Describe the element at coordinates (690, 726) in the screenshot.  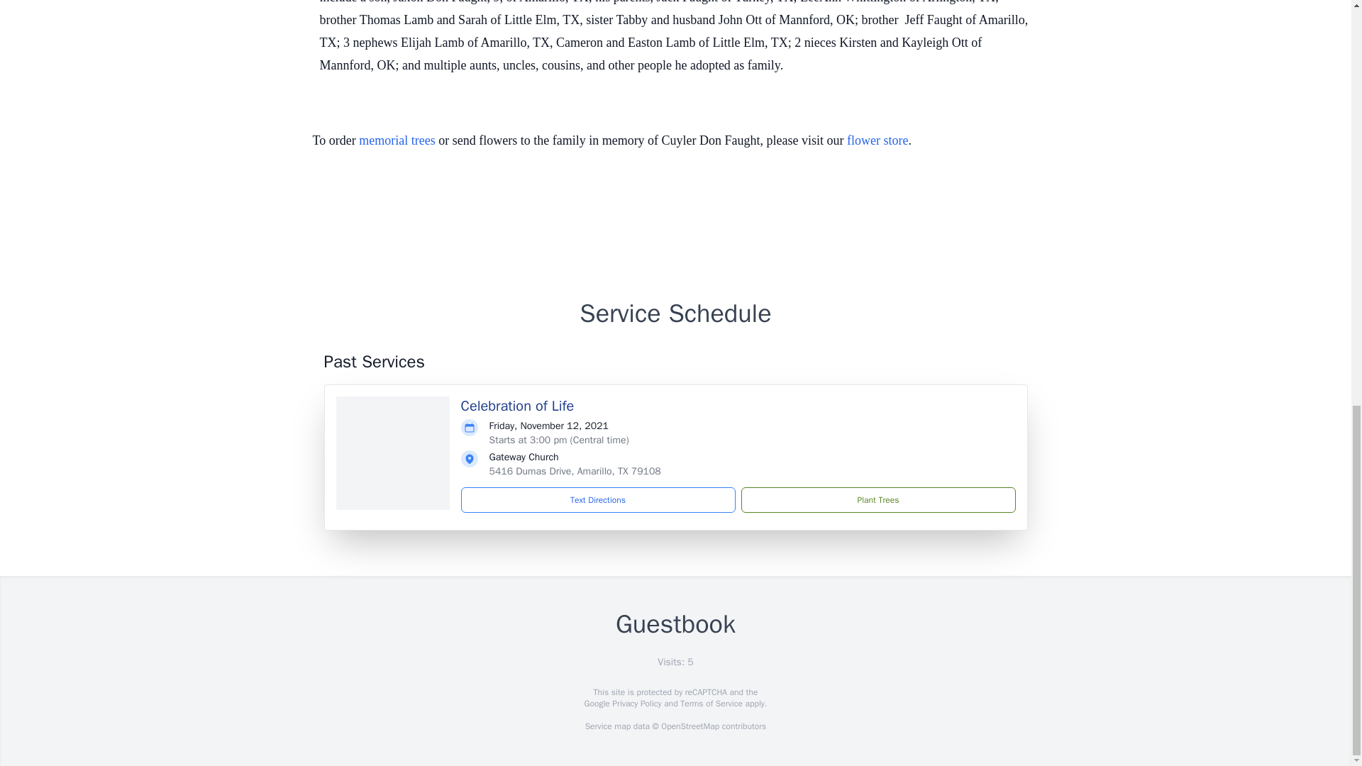
I see `OpenStreetMap` at that location.